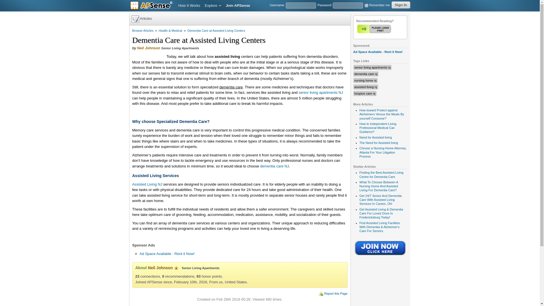 Image resolution: width=544 pixels, height=306 pixels. I want to click on Sign In, so click(401, 5).